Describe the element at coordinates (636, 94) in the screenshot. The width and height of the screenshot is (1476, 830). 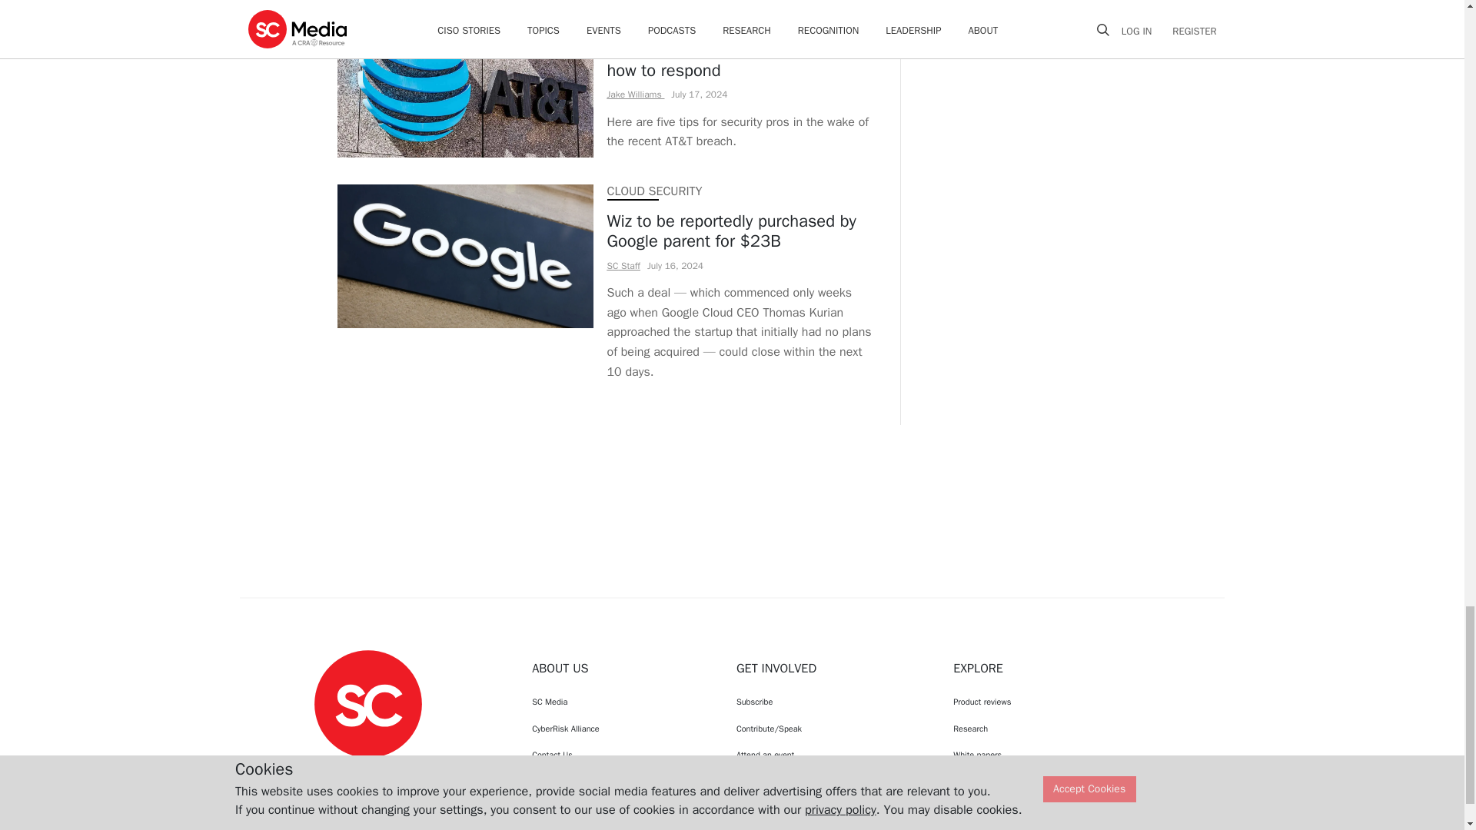
I see `Jake Williams` at that location.